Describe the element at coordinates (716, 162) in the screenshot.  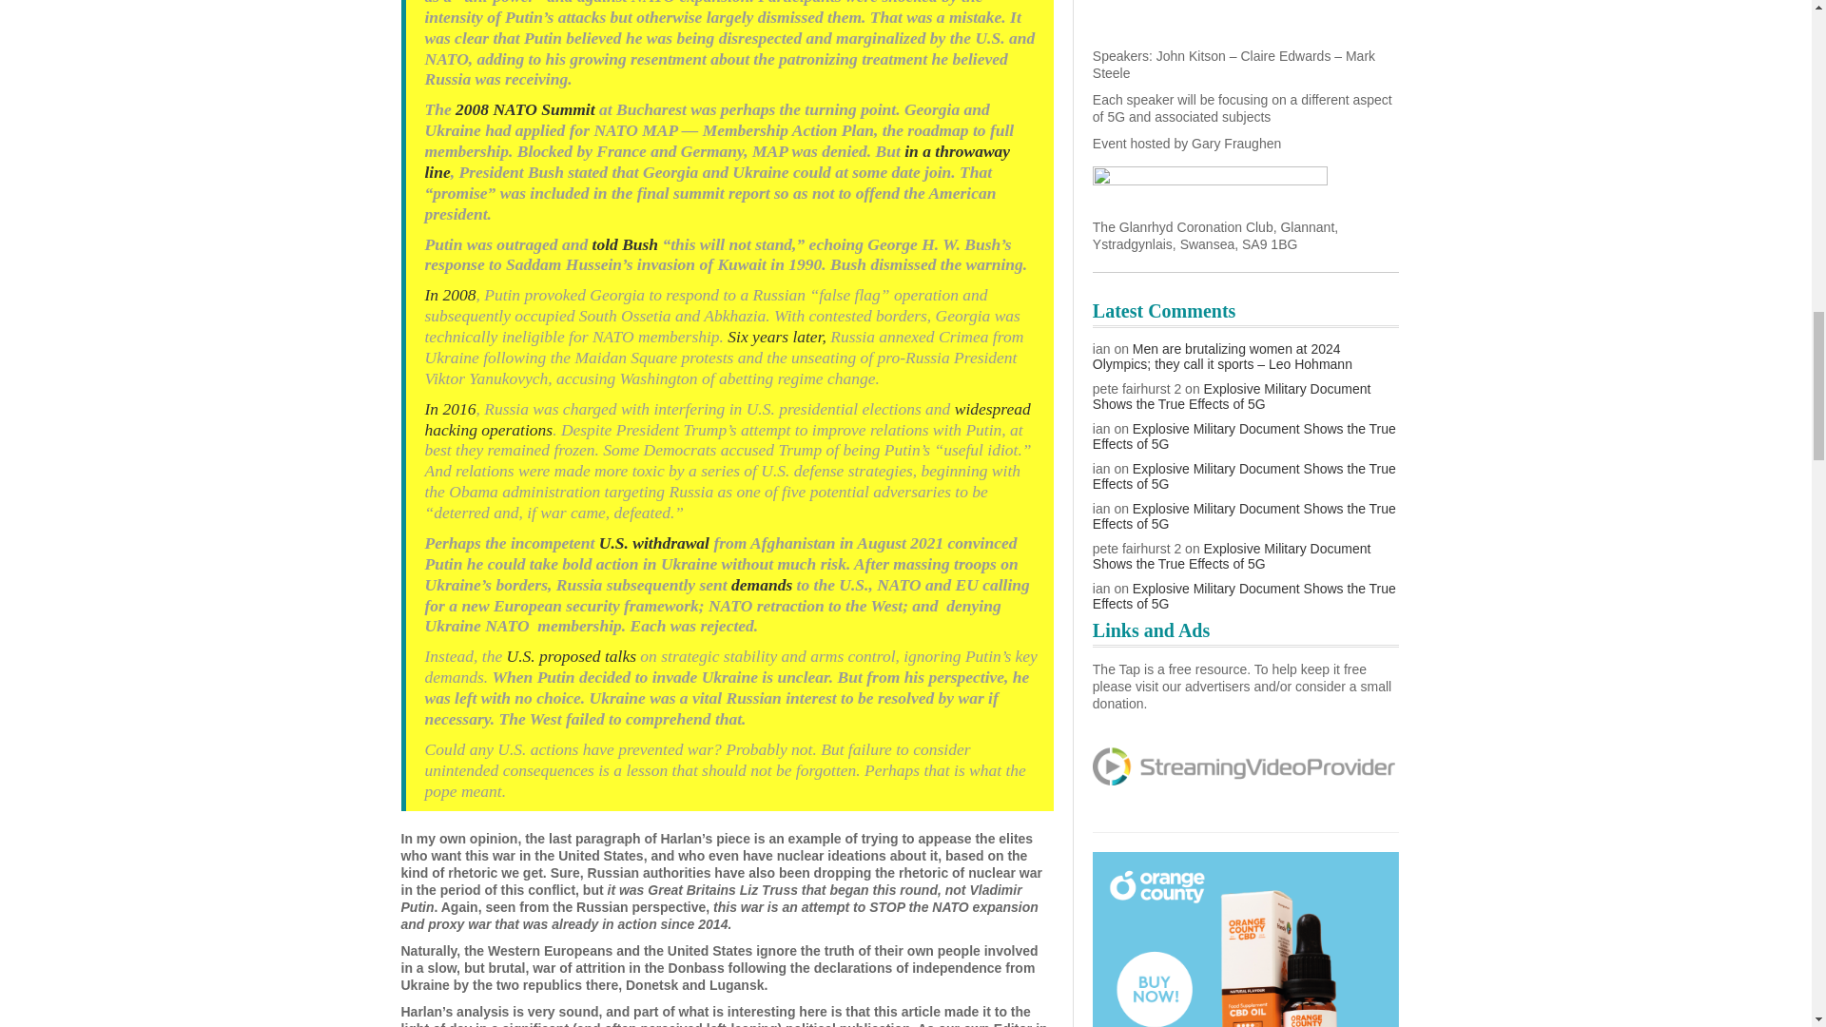
I see `in a throwaway line` at that location.